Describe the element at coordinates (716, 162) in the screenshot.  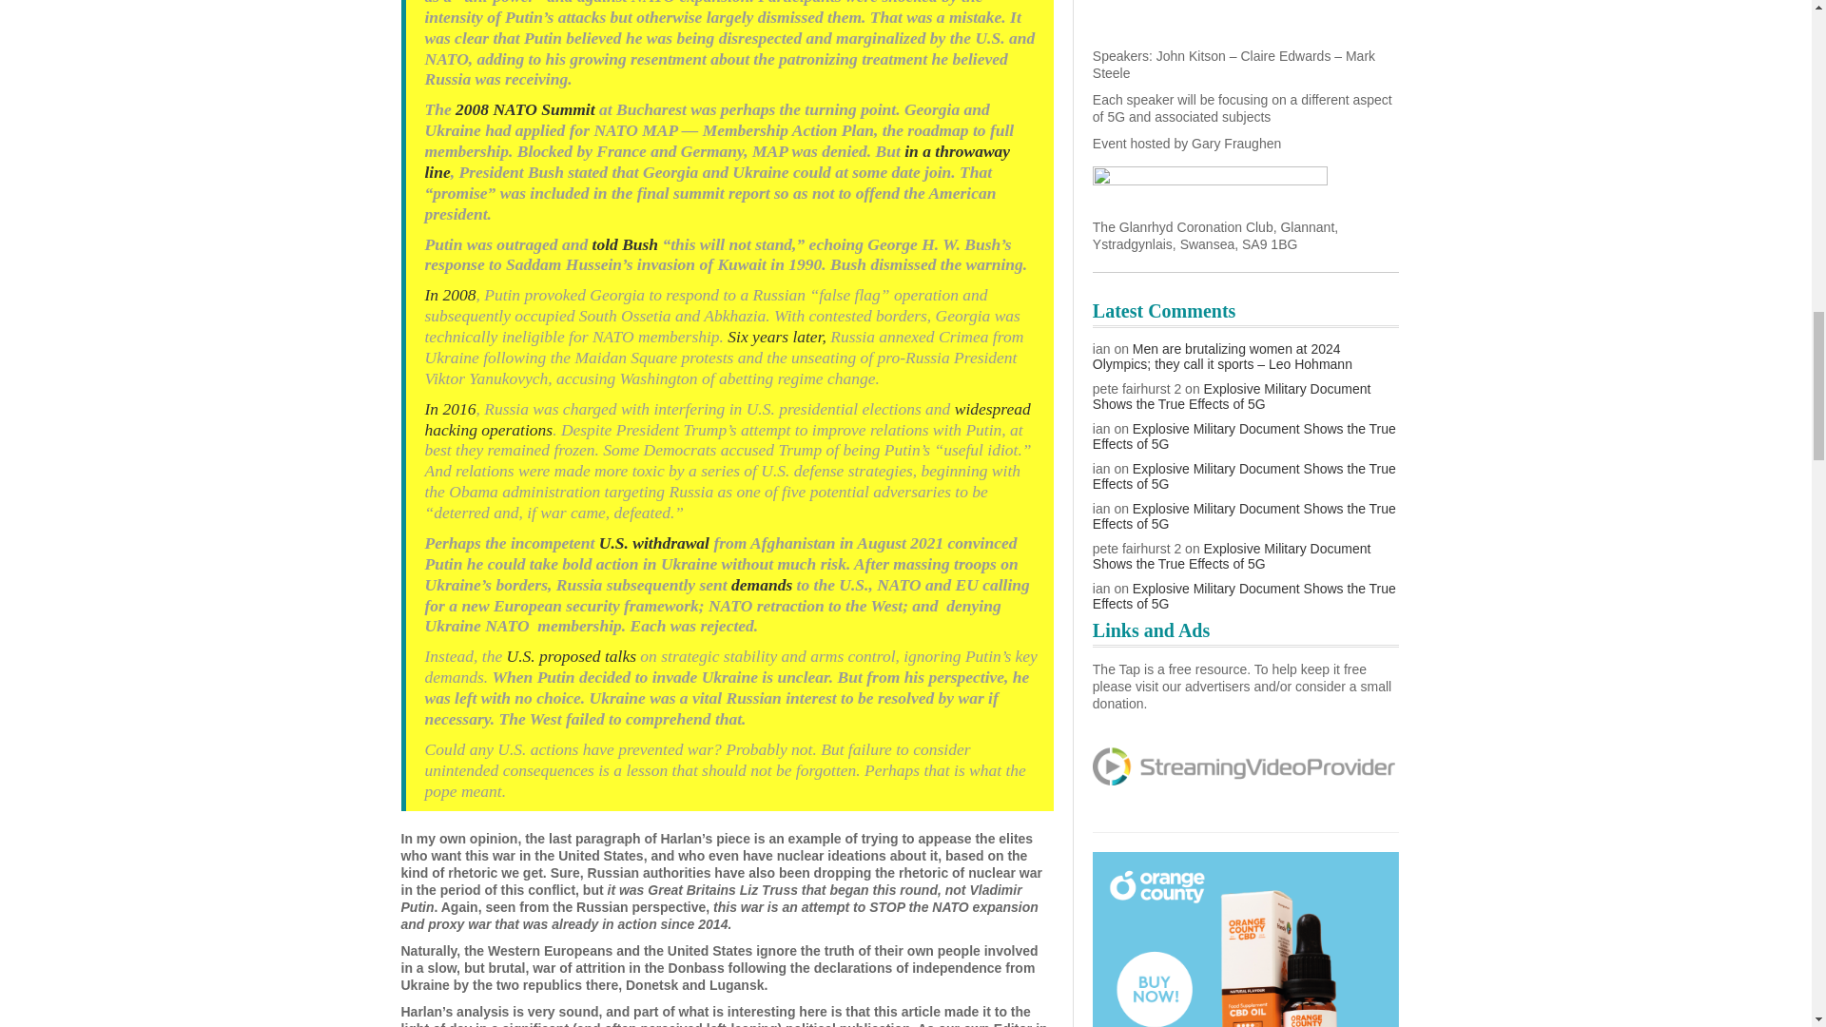
I see `in a throwaway line` at that location.